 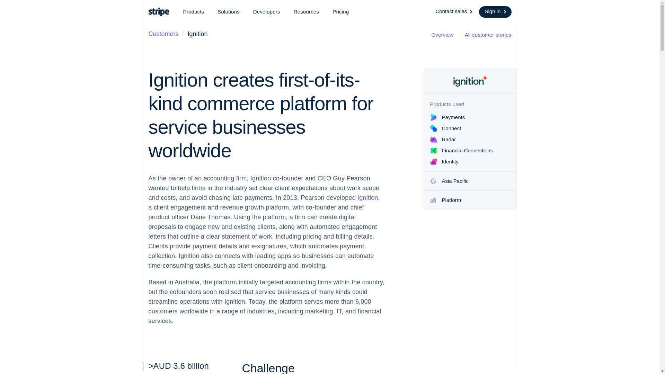 I want to click on Sign in , so click(x=495, y=12).